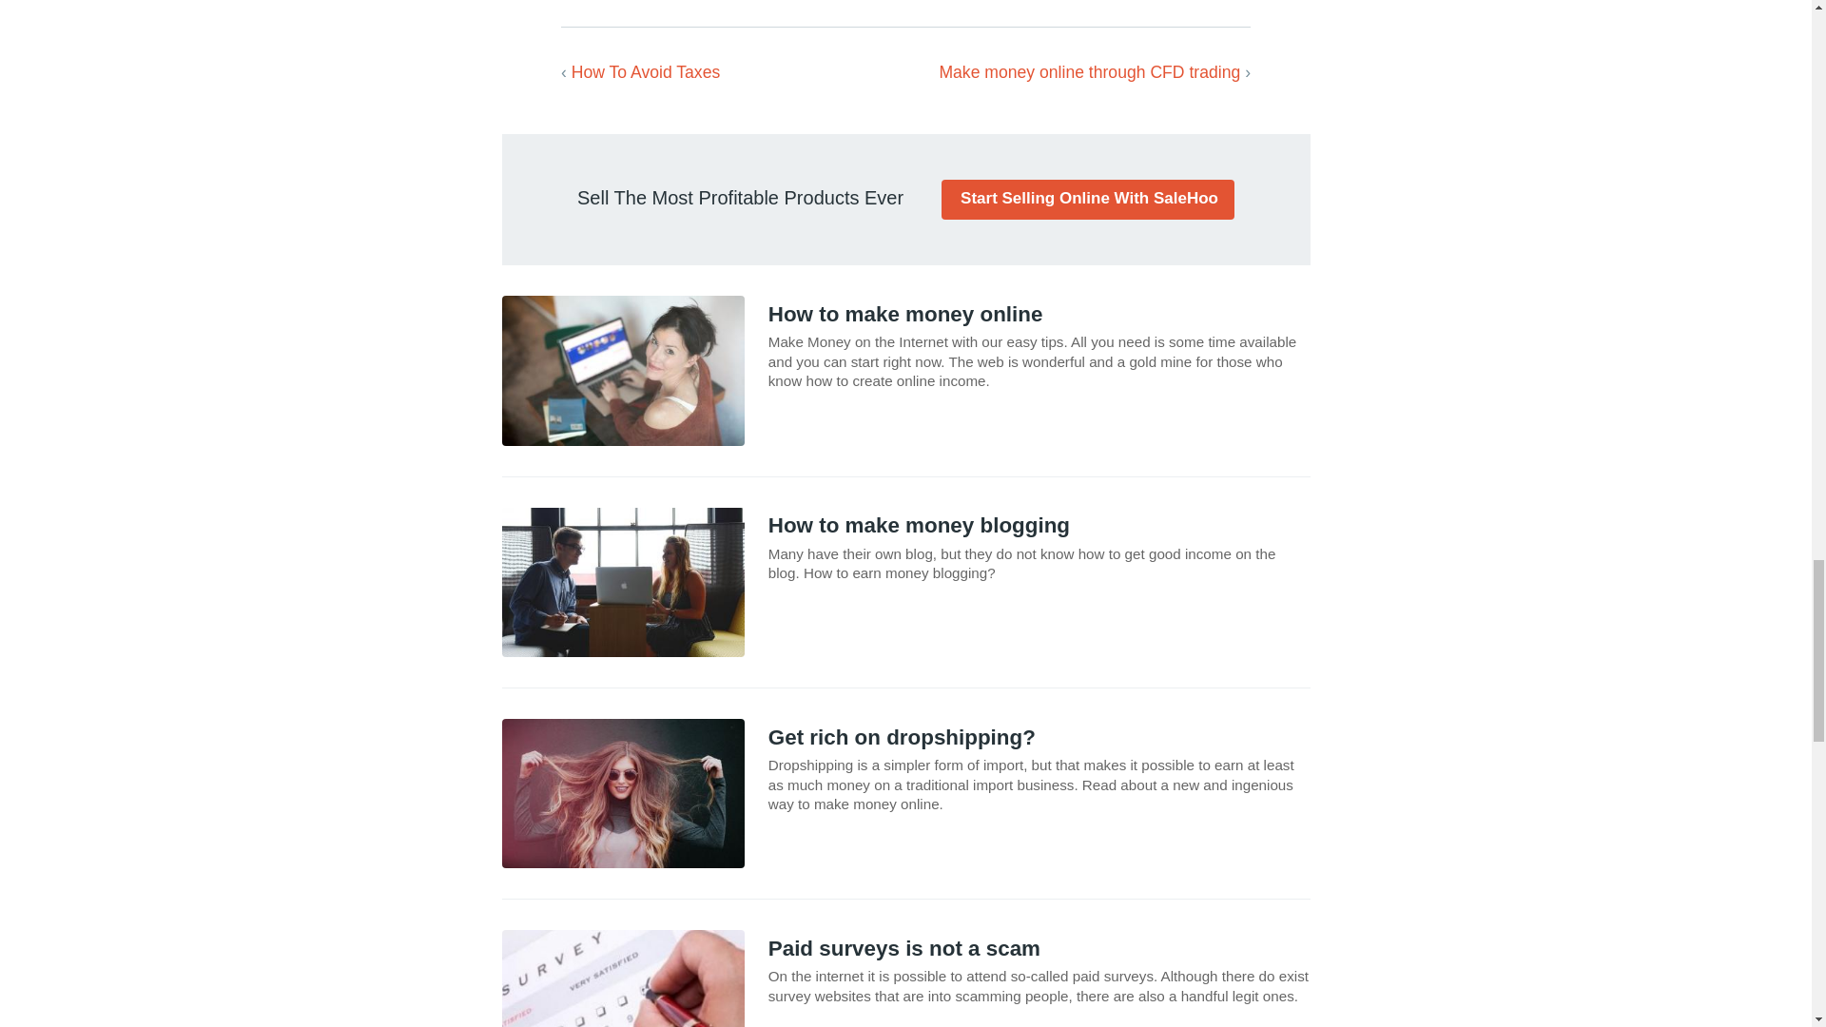  Describe the element at coordinates (1088, 72) in the screenshot. I see `Make money online through CFD trading` at that location.